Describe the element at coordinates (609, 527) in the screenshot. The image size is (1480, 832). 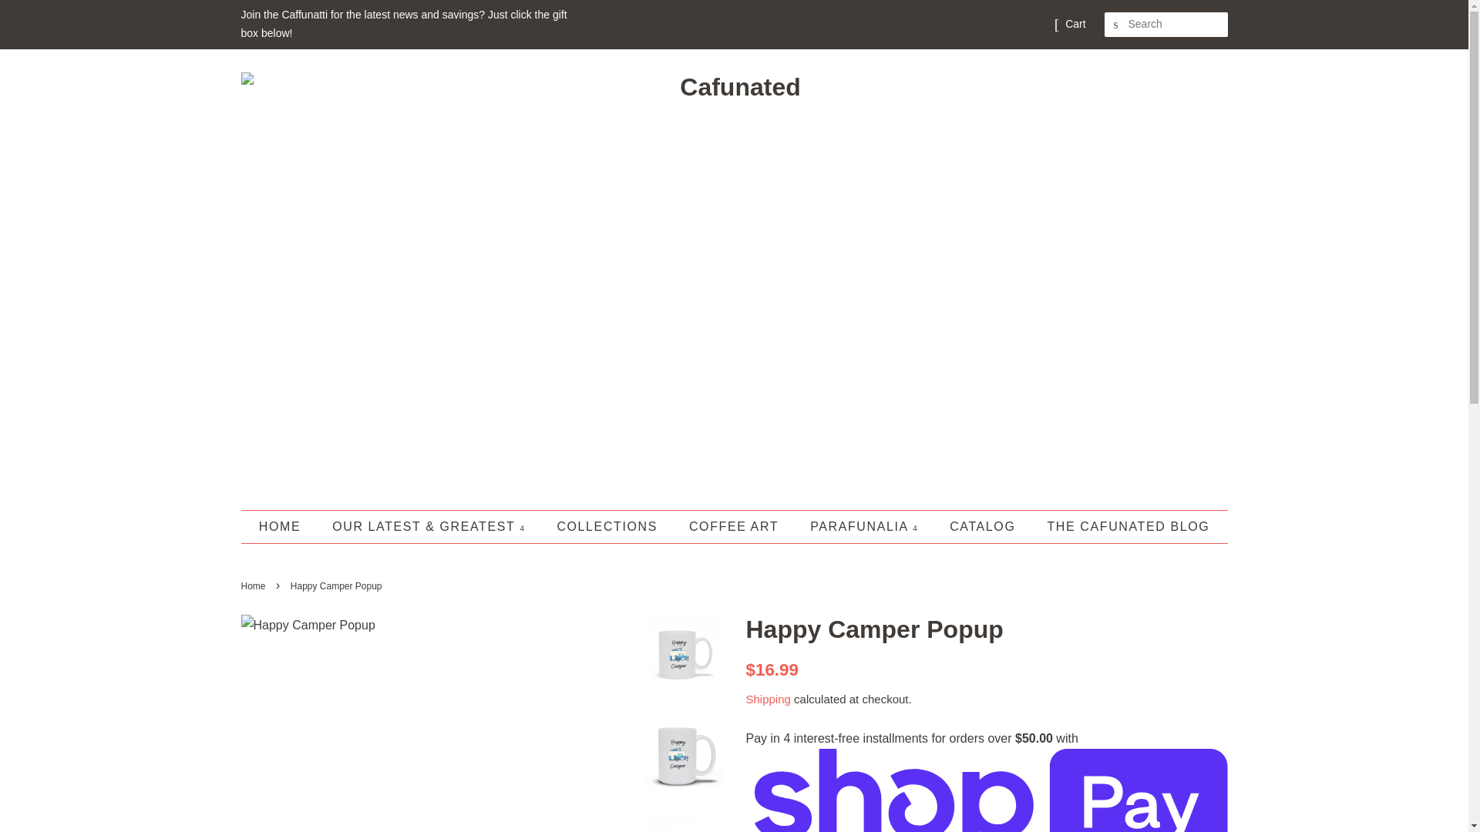
I see `COLLECTIONS` at that location.